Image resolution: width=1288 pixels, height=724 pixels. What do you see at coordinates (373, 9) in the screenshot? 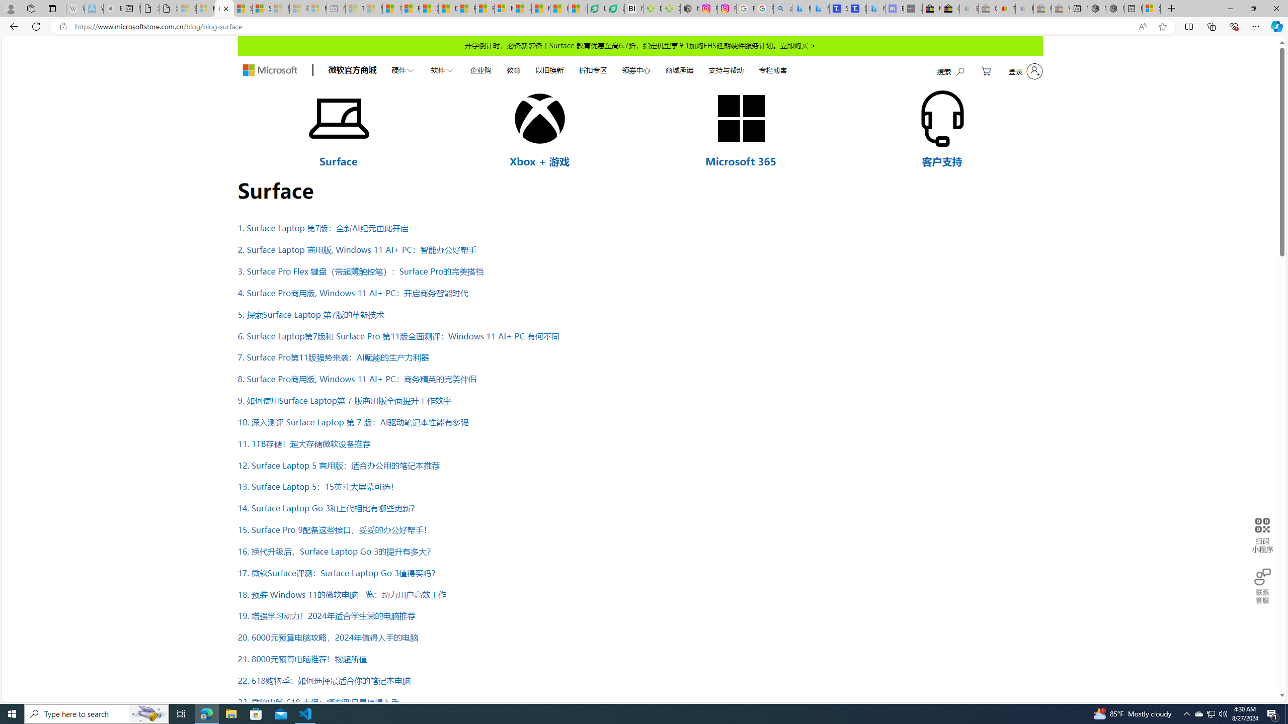
I see `Marine life - MSN - Sleeping` at bounding box center [373, 9].